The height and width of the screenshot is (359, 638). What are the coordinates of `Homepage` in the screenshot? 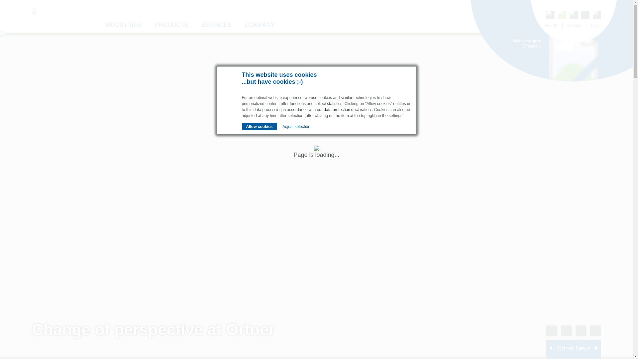 It's located at (62, 17).